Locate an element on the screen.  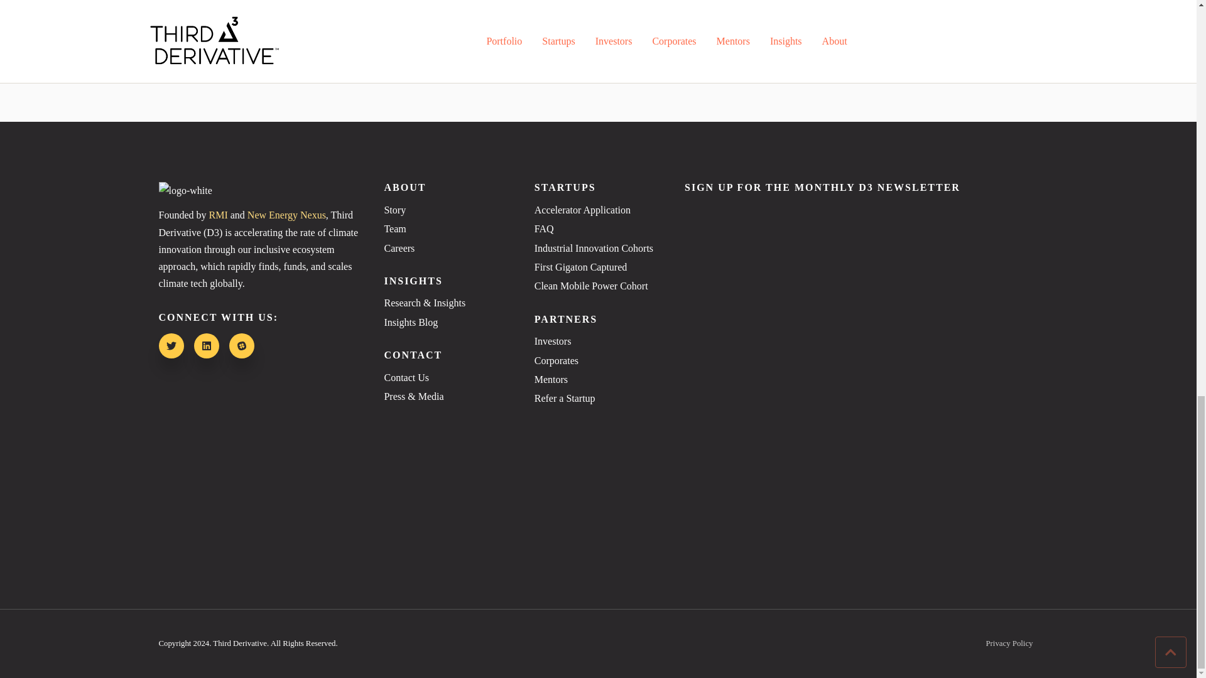
FAQ is located at coordinates (598, 229).